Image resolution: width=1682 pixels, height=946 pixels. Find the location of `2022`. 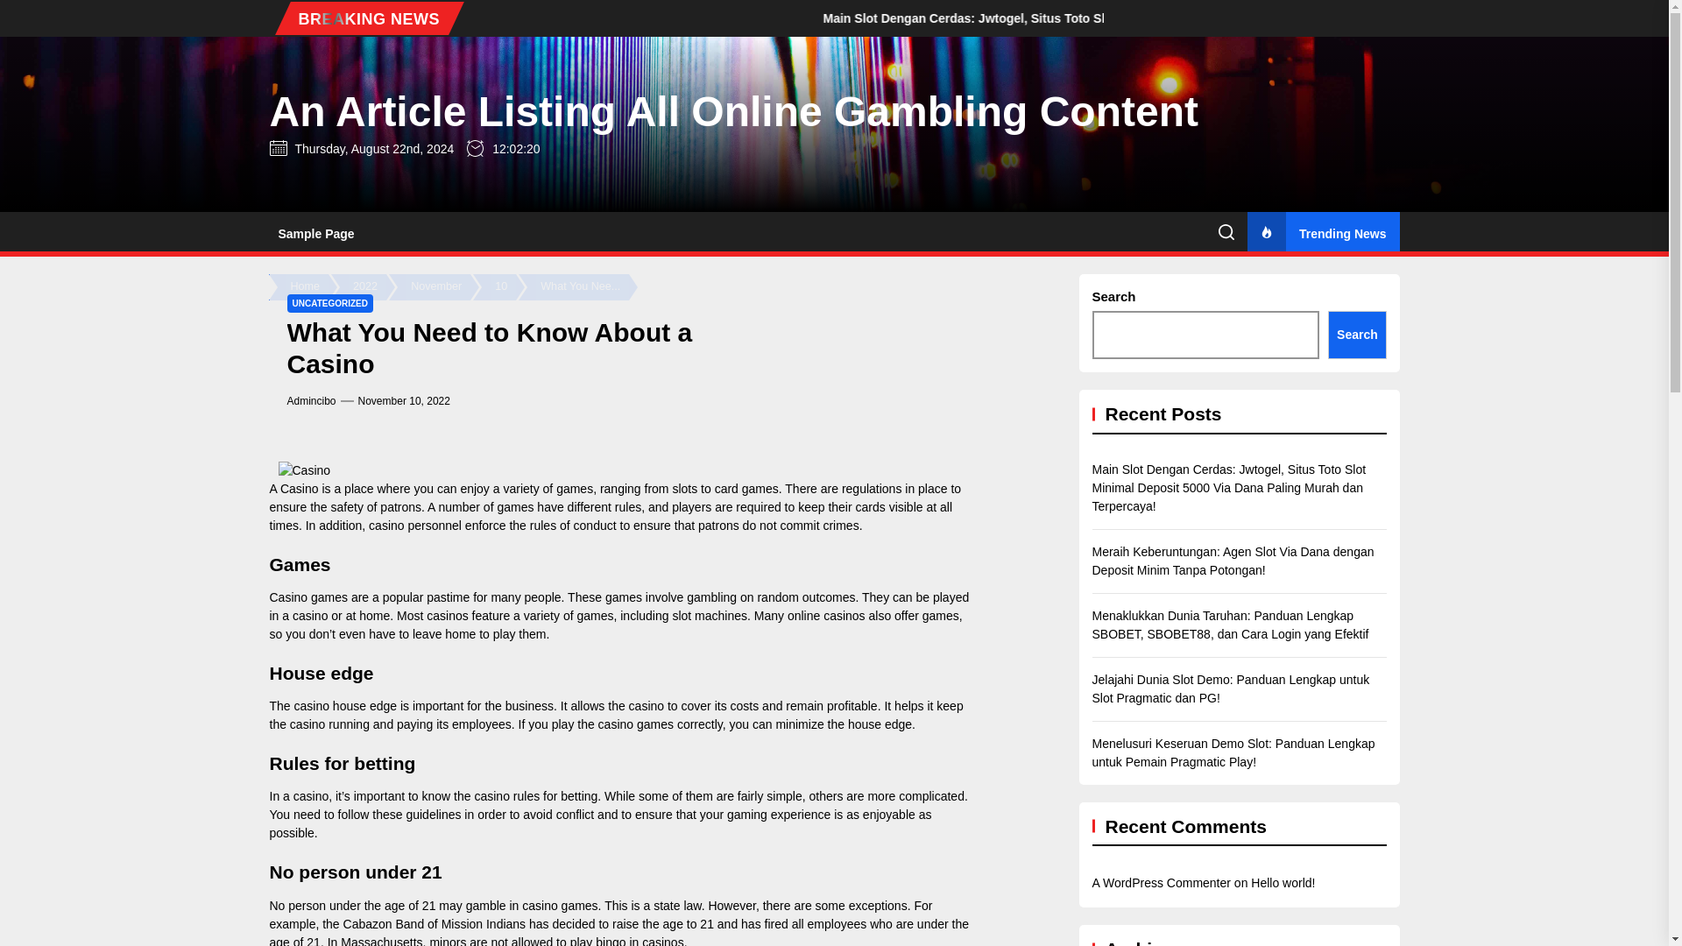

2022 is located at coordinates (367, 287).